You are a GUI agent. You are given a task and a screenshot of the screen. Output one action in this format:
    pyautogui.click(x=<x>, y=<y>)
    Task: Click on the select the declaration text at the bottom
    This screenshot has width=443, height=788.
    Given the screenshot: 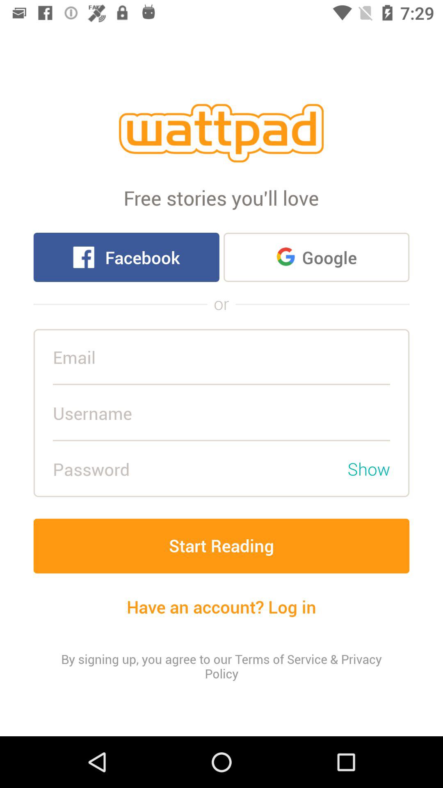 What is the action you would take?
    pyautogui.click(x=221, y=666)
    